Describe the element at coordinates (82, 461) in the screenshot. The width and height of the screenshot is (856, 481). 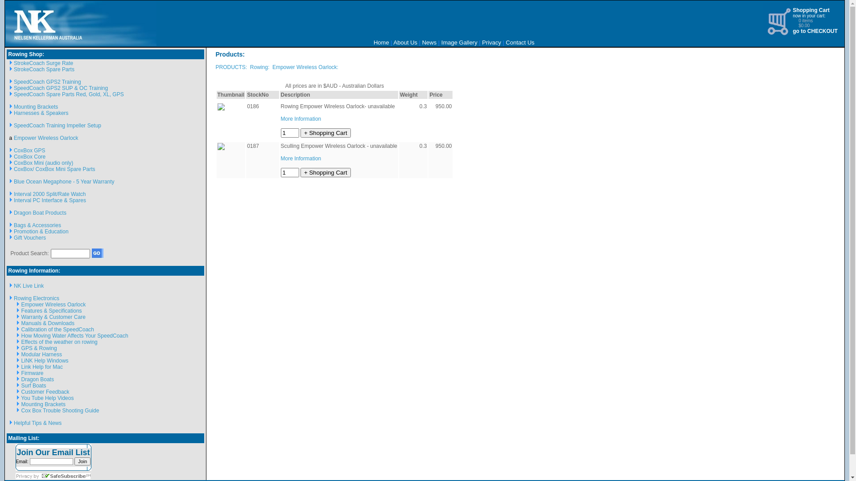
I see `Join` at that location.